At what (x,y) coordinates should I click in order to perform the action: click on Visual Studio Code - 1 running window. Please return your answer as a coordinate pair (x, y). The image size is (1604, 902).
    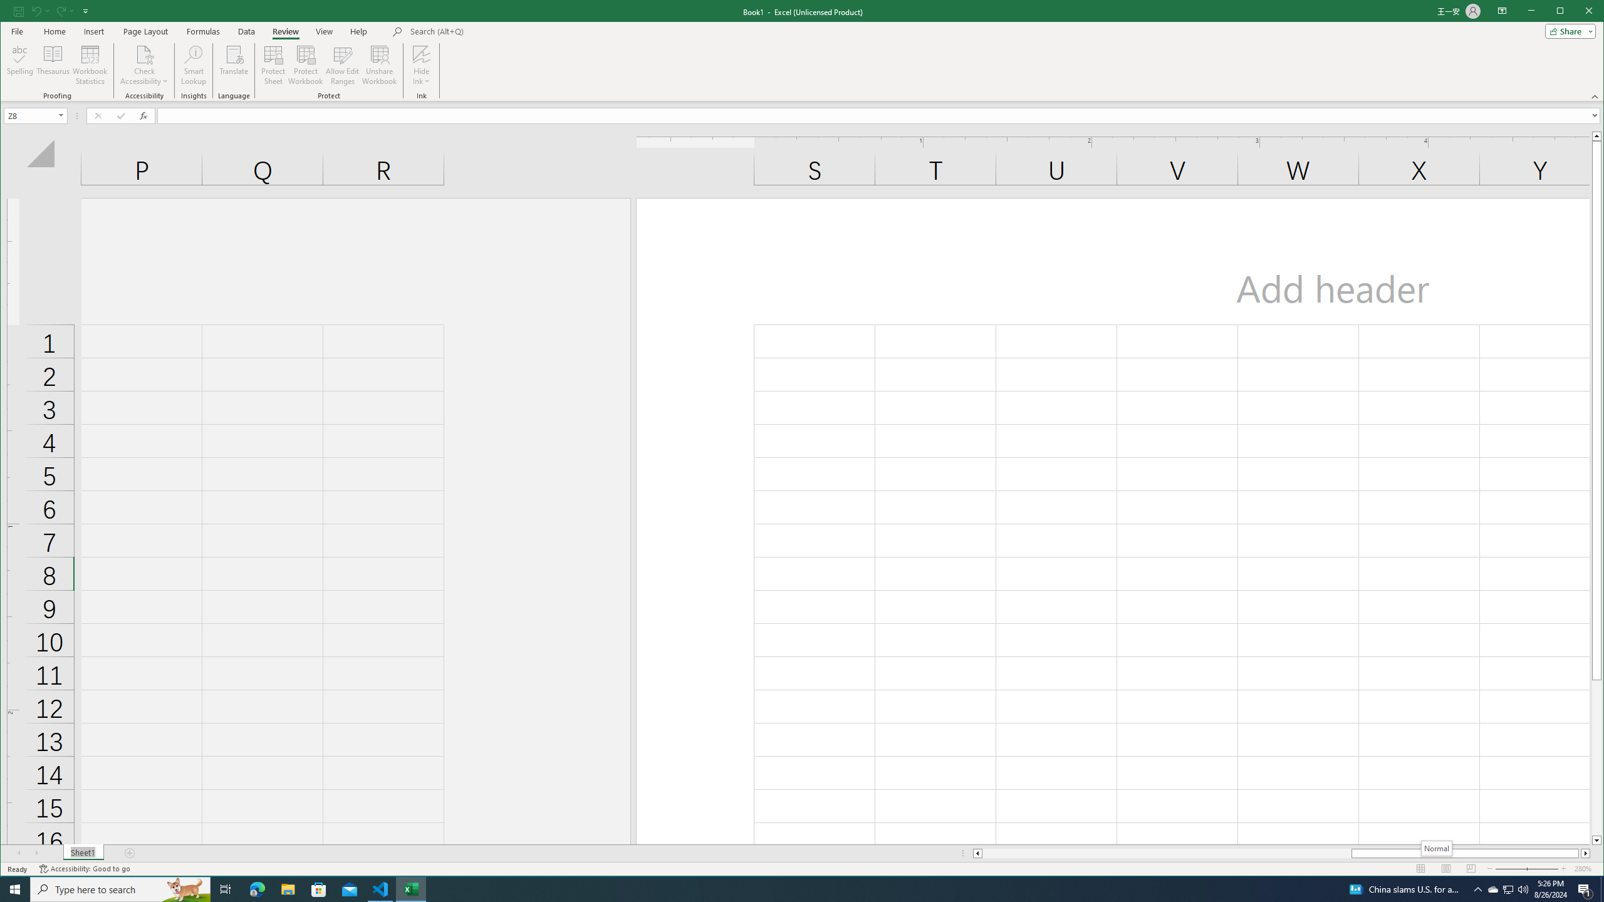
    Looking at the image, I should click on (381, 889).